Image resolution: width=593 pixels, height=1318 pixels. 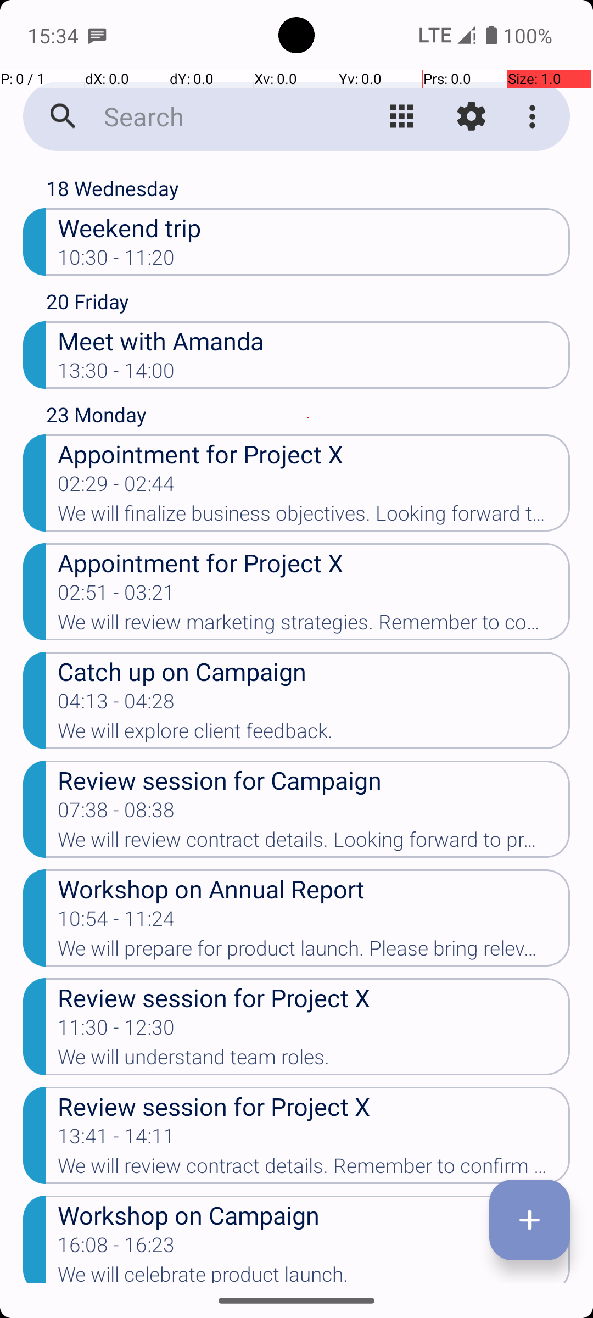 What do you see at coordinates (314, 227) in the screenshot?
I see `Weekend trip` at bounding box center [314, 227].